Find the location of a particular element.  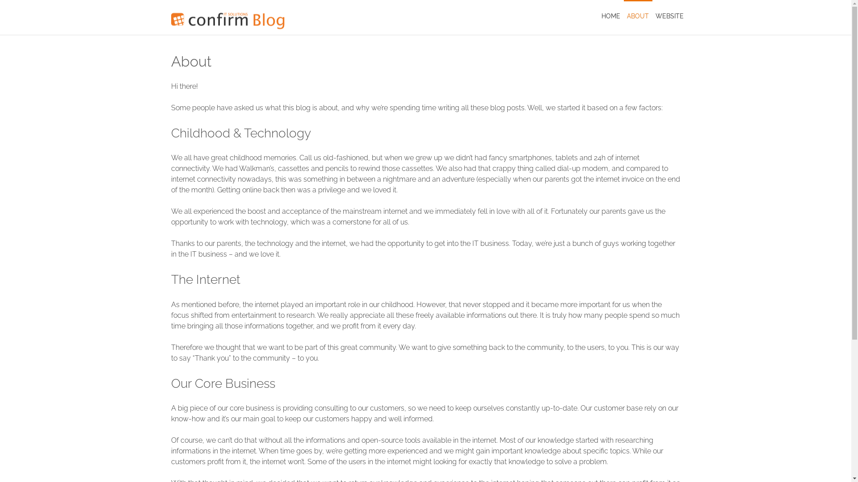

WEBSITE is located at coordinates (670, 16).